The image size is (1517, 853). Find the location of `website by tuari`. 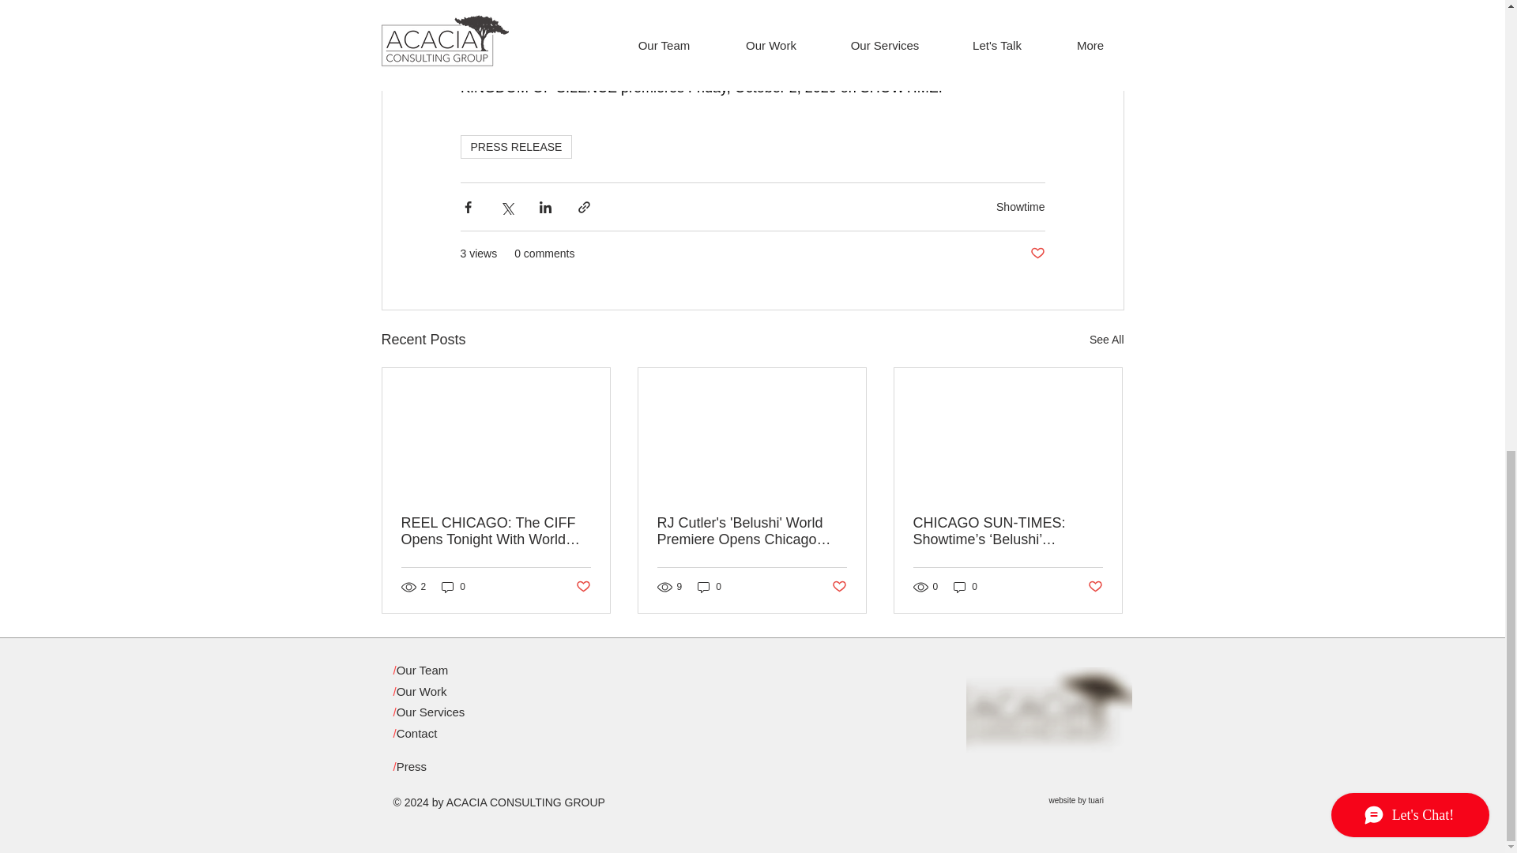

website by tuari is located at coordinates (1076, 800).